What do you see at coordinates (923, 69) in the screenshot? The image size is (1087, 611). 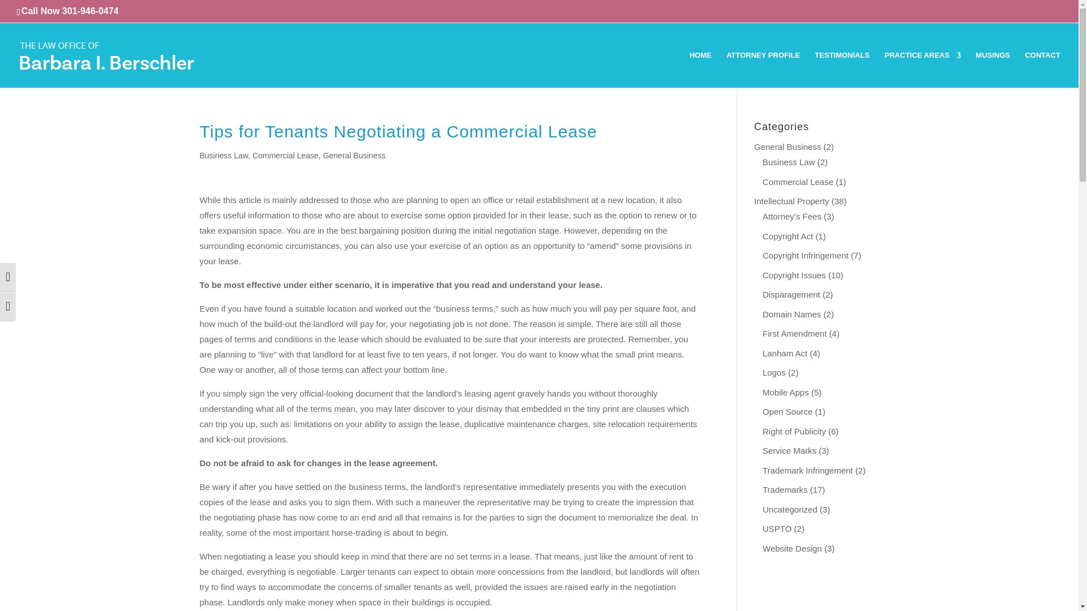 I see `PRACTICE AREAS` at bounding box center [923, 69].